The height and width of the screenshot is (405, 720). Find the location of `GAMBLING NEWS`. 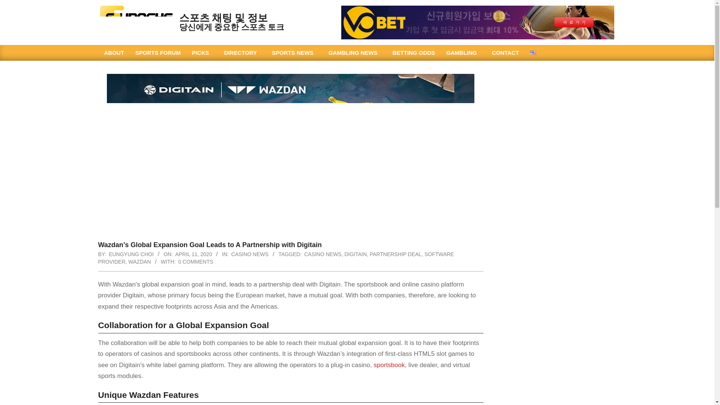

GAMBLING NEWS is located at coordinates (355, 52).